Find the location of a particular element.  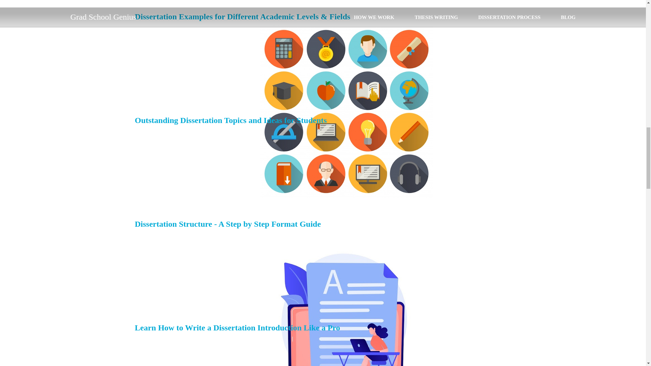

Outstanding Dissertation Topics and Ideas for Students is located at coordinates (231, 120).